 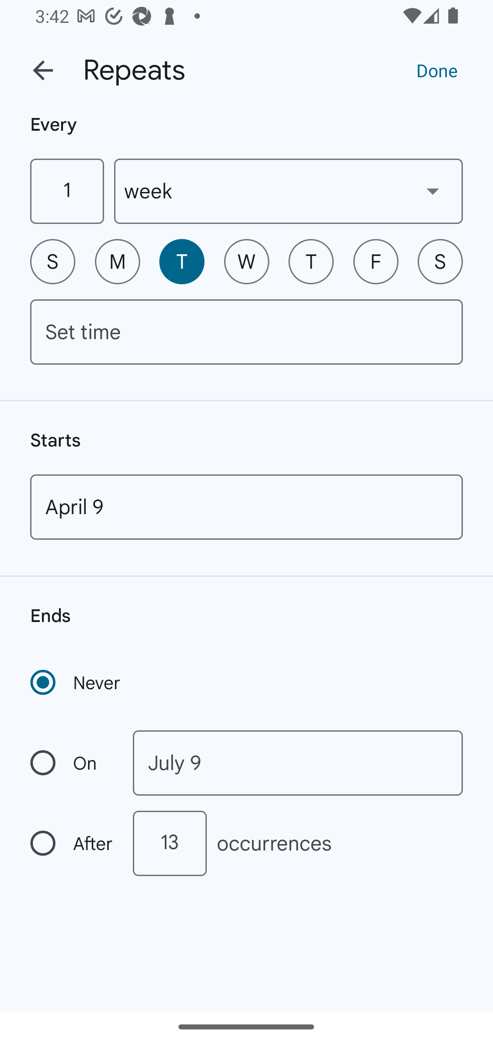 I want to click on M Monday, so click(x=117, y=261).